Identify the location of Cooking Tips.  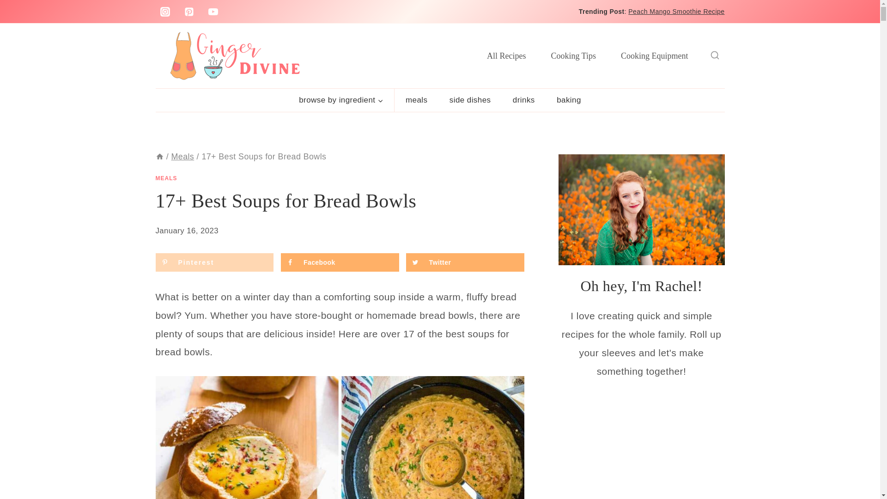
(573, 55).